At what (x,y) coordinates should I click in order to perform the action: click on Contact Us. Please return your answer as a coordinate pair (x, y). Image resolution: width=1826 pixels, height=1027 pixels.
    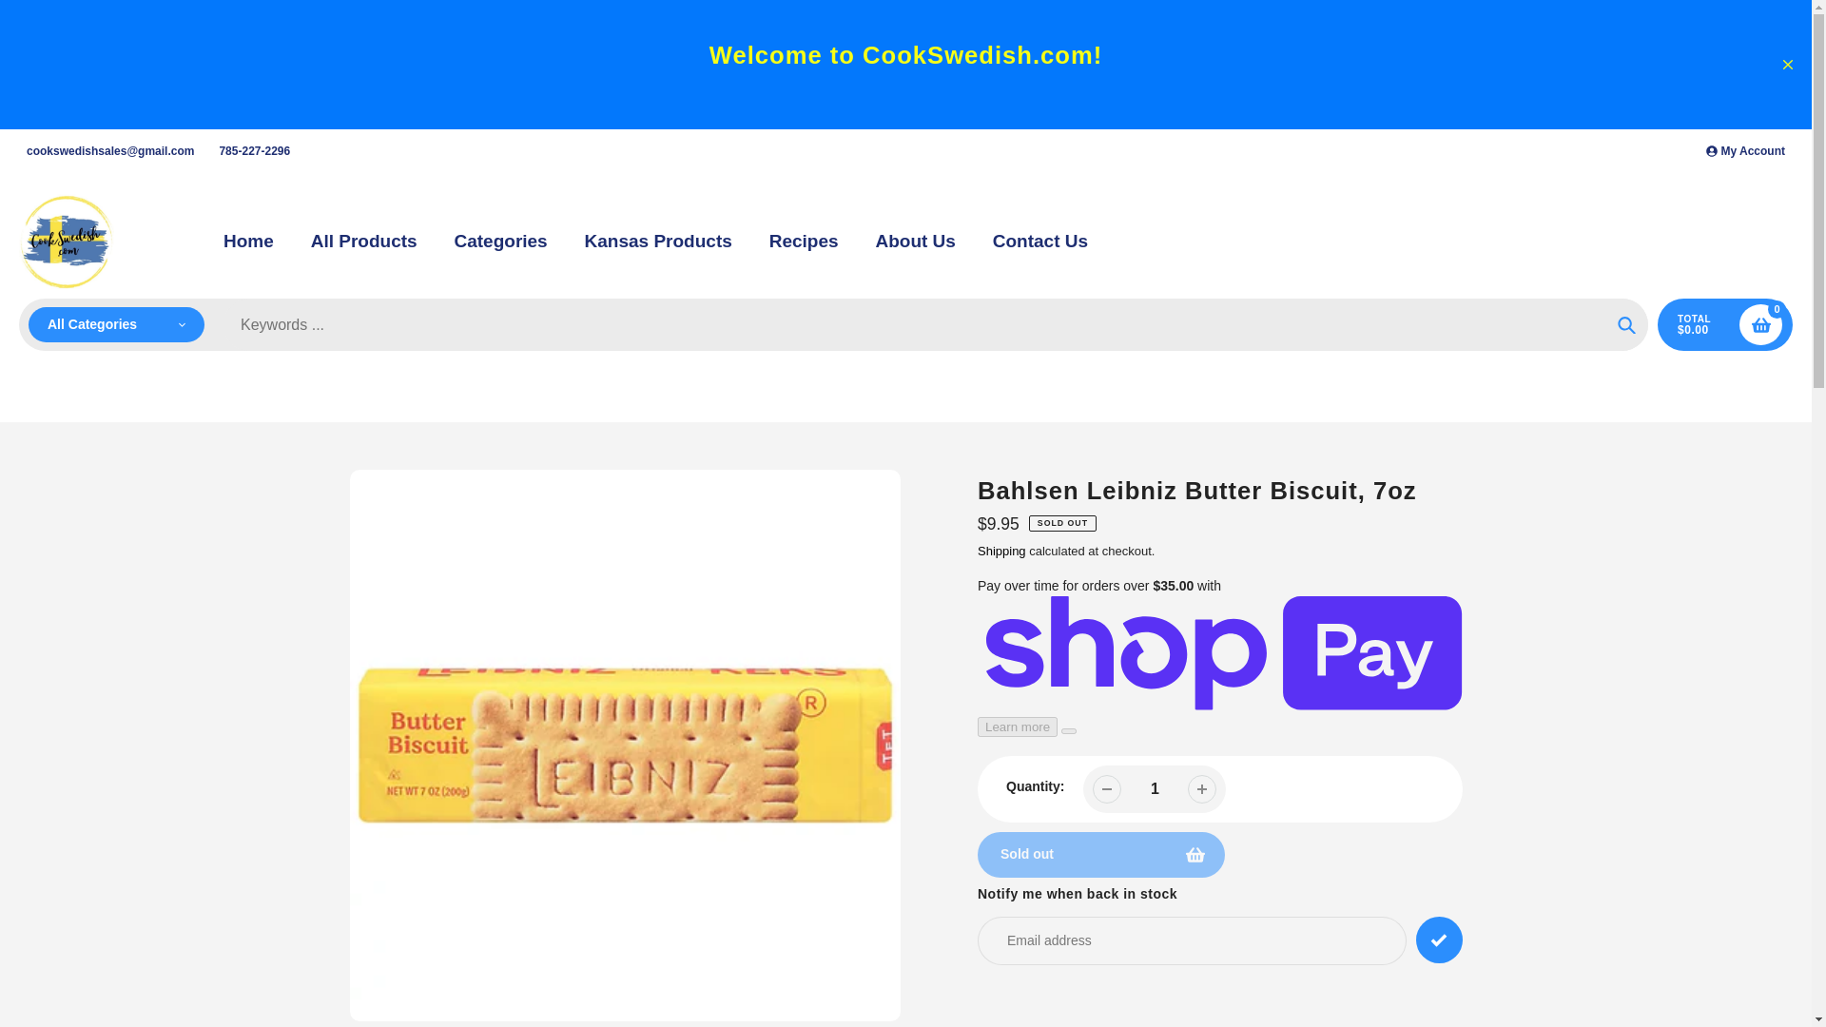
    Looking at the image, I should click on (1040, 242).